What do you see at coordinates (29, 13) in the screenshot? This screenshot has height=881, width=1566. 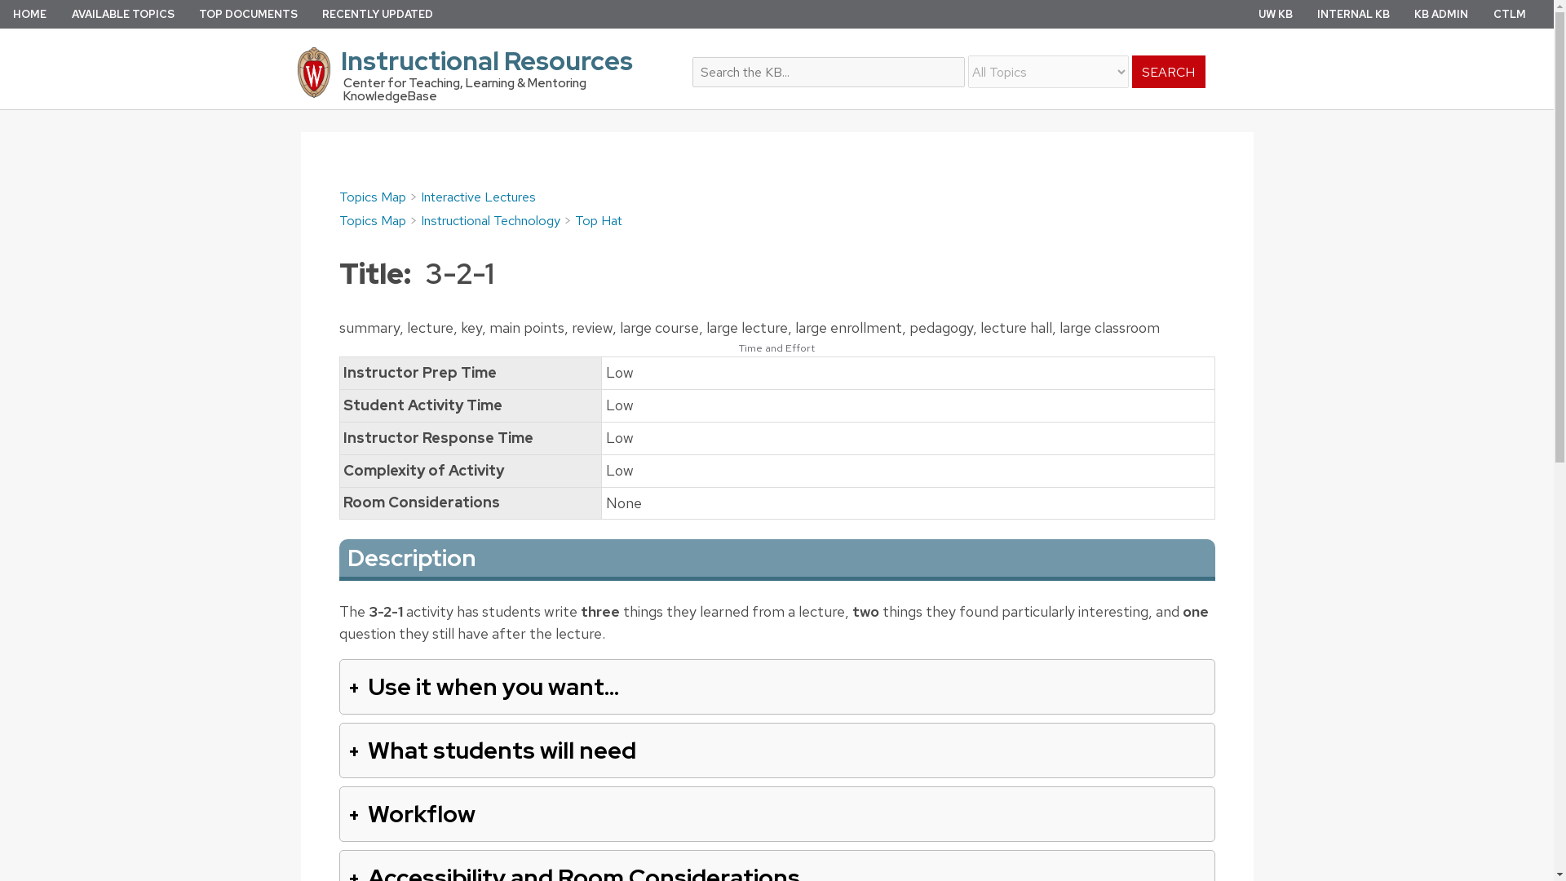 I see `HOME` at bounding box center [29, 13].